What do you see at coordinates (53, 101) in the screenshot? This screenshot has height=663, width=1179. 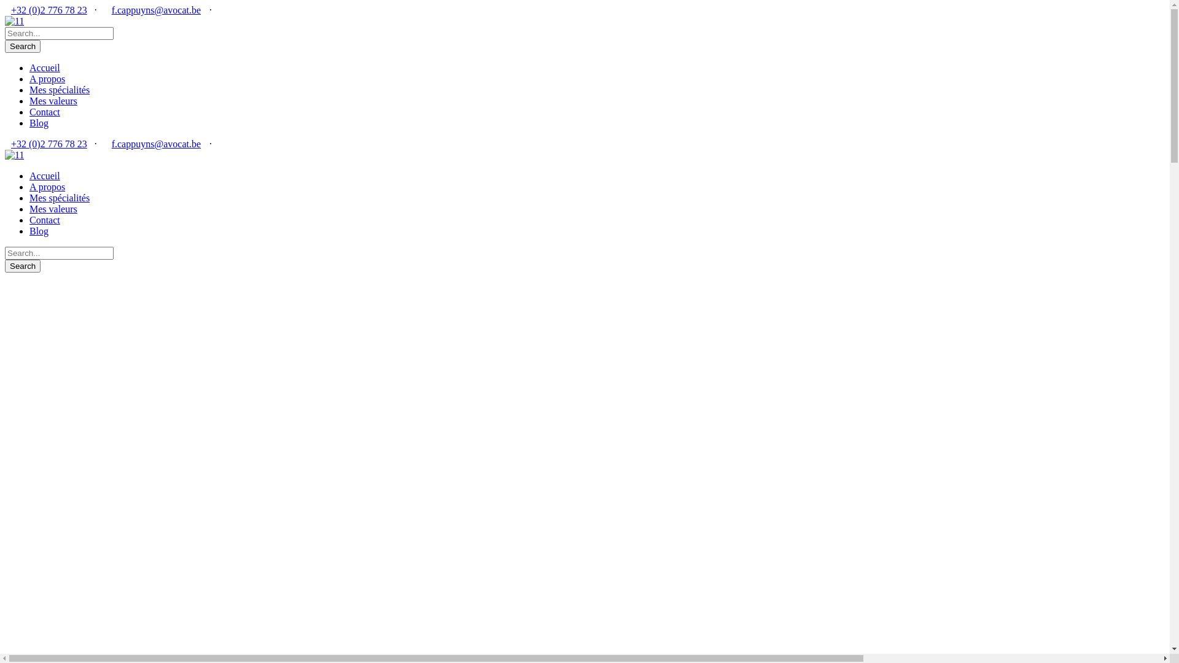 I see `Mes valeurs` at bounding box center [53, 101].